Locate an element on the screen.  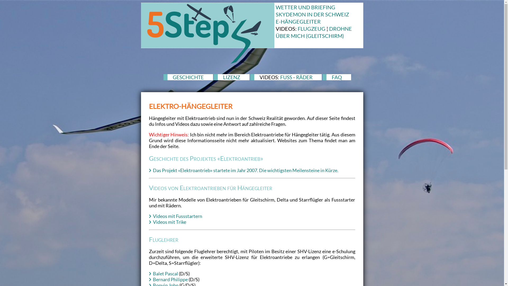
GESCHICHTE is located at coordinates (188, 77).